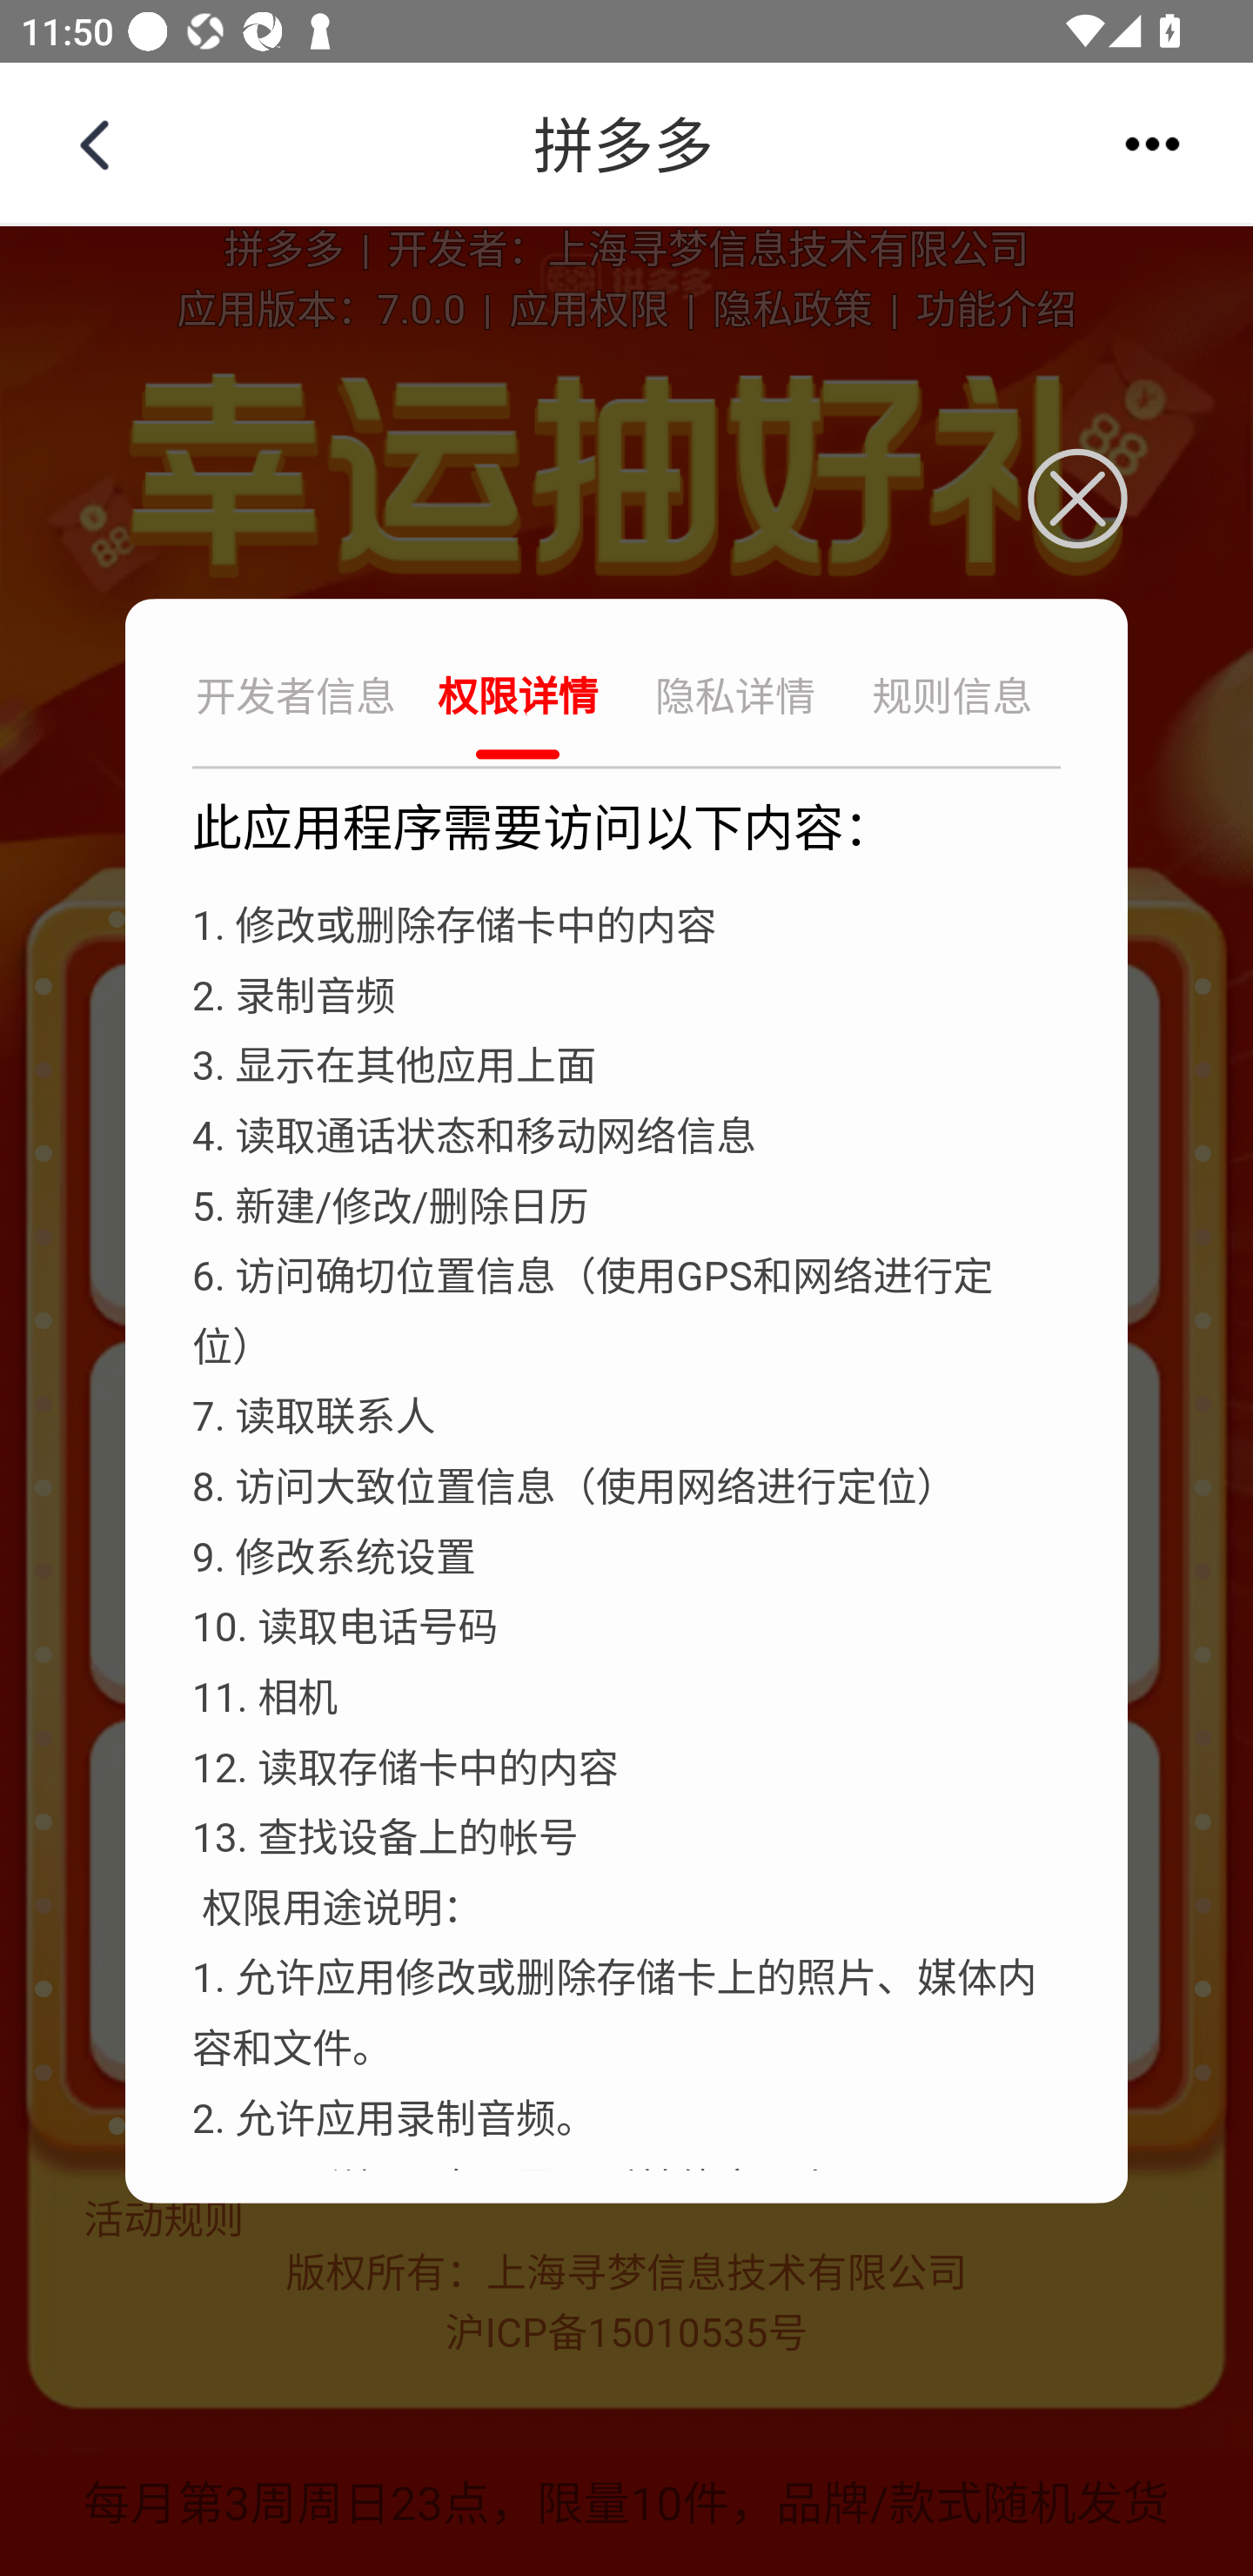 Image resolution: width=1253 pixels, height=2576 pixels. What do you see at coordinates (299, 700) in the screenshot?
I see `开发者信息 ` at bounding box center [299, 700].